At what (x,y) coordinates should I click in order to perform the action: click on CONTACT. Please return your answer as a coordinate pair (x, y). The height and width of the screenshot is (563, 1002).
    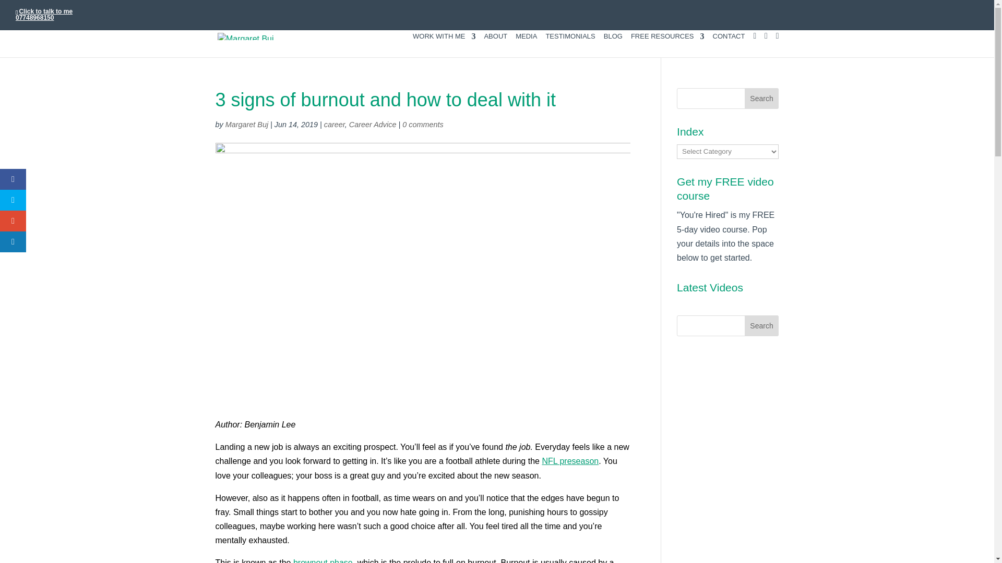
    Looking at the image, I should click on (729, 45).